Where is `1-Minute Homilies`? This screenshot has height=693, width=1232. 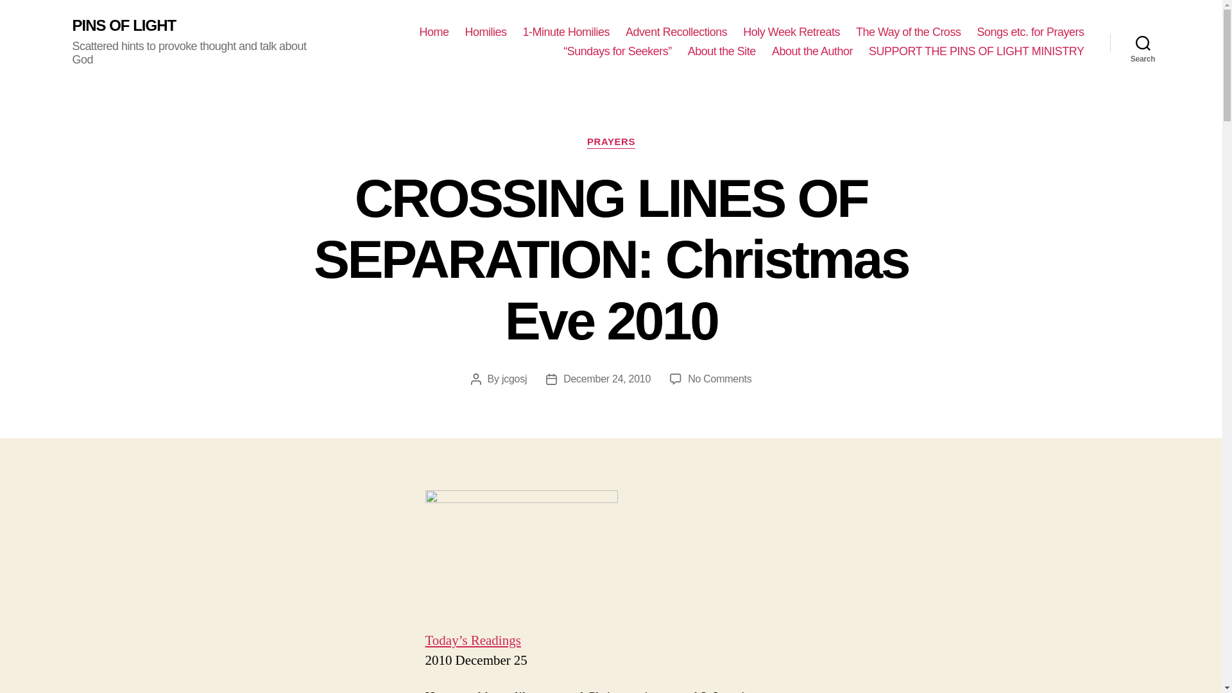
1-Minute Homilies is located at coordinates (566, 32).